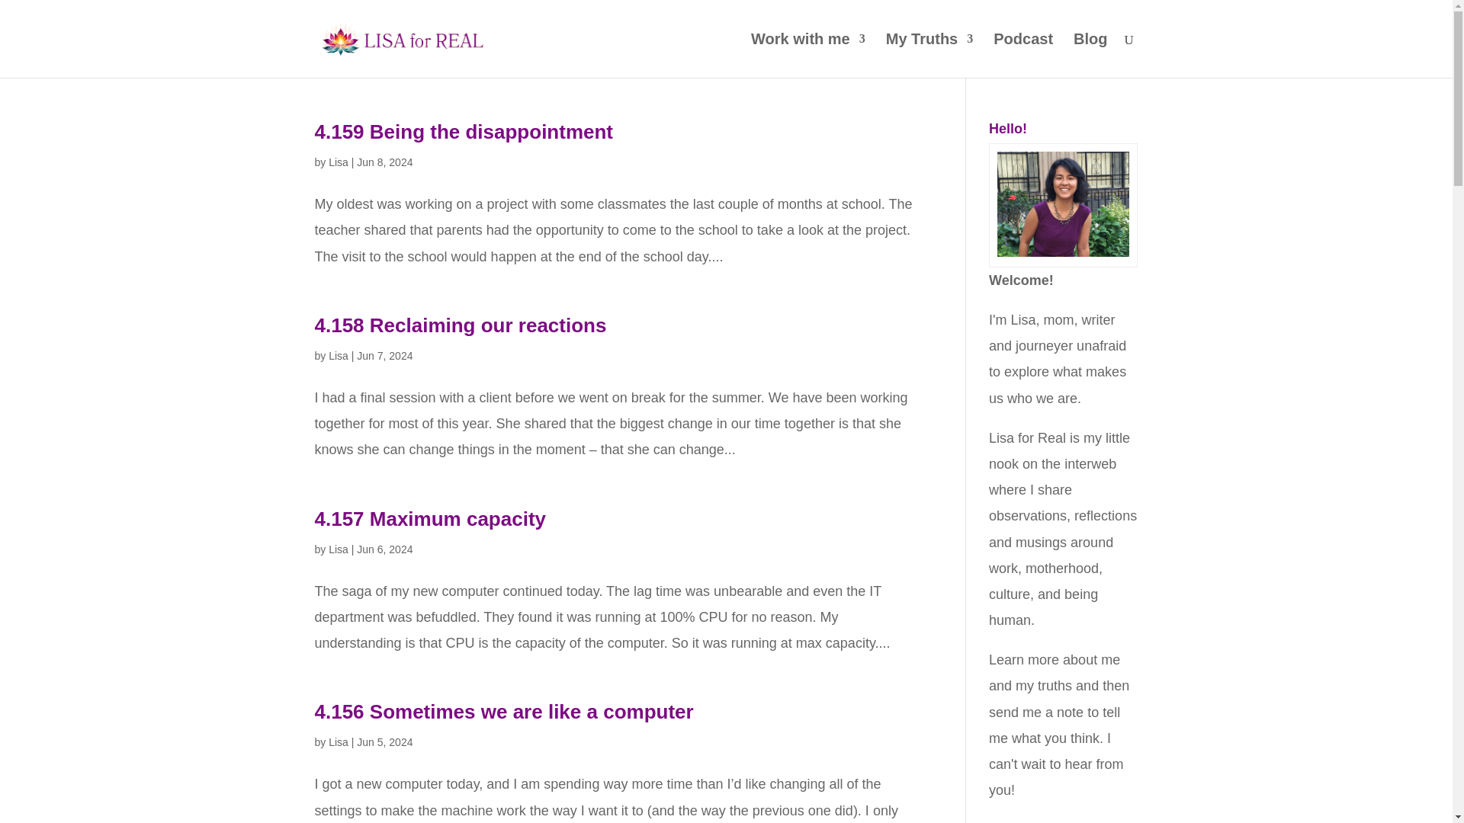 The image size is (1464, 823). Describe the element at coordinates (338, 548) in the screenshot. I see `Lisa` at that location.